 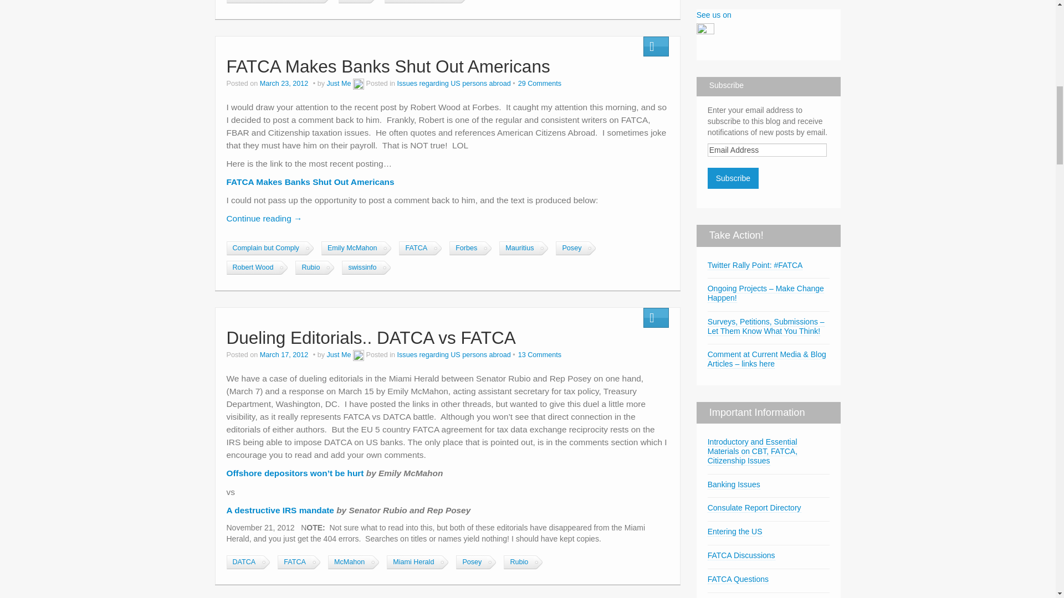 What do you see at coordinates (767, 149) in the screenshot?
I see `Email Address` at bounding box center [767, 149].